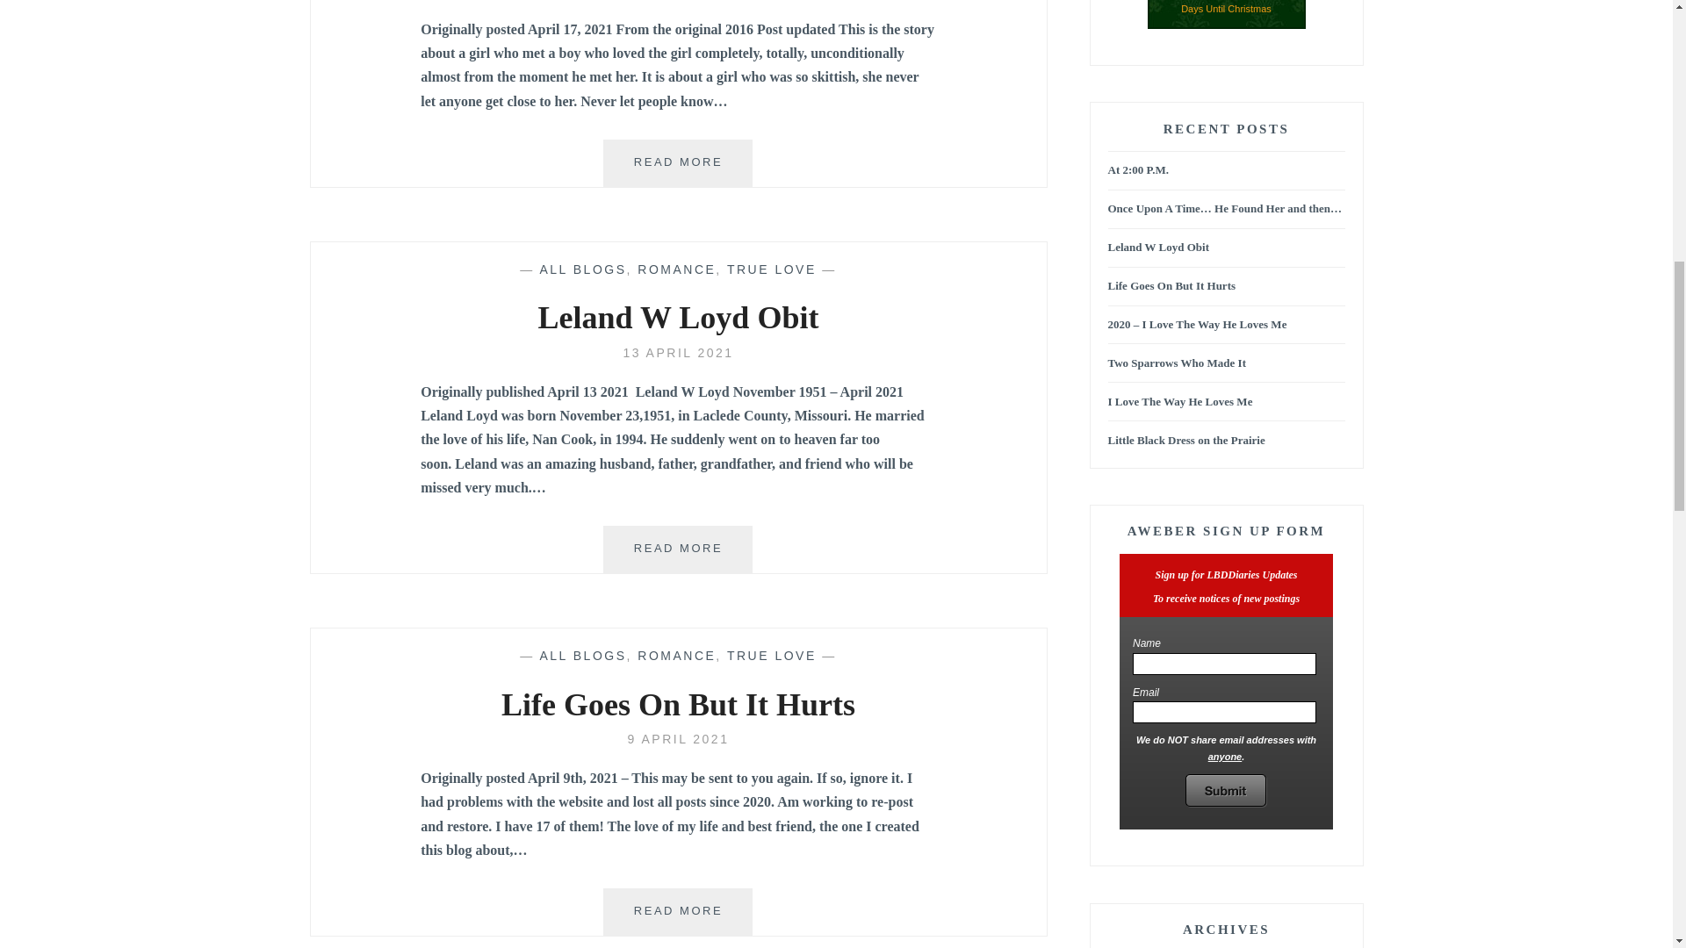 The width and height of the screenshot is (1686, 948). Describe the element at coordinates (771, 655) in the screenshot. I see `Leland W Loyd Obit` at that location.